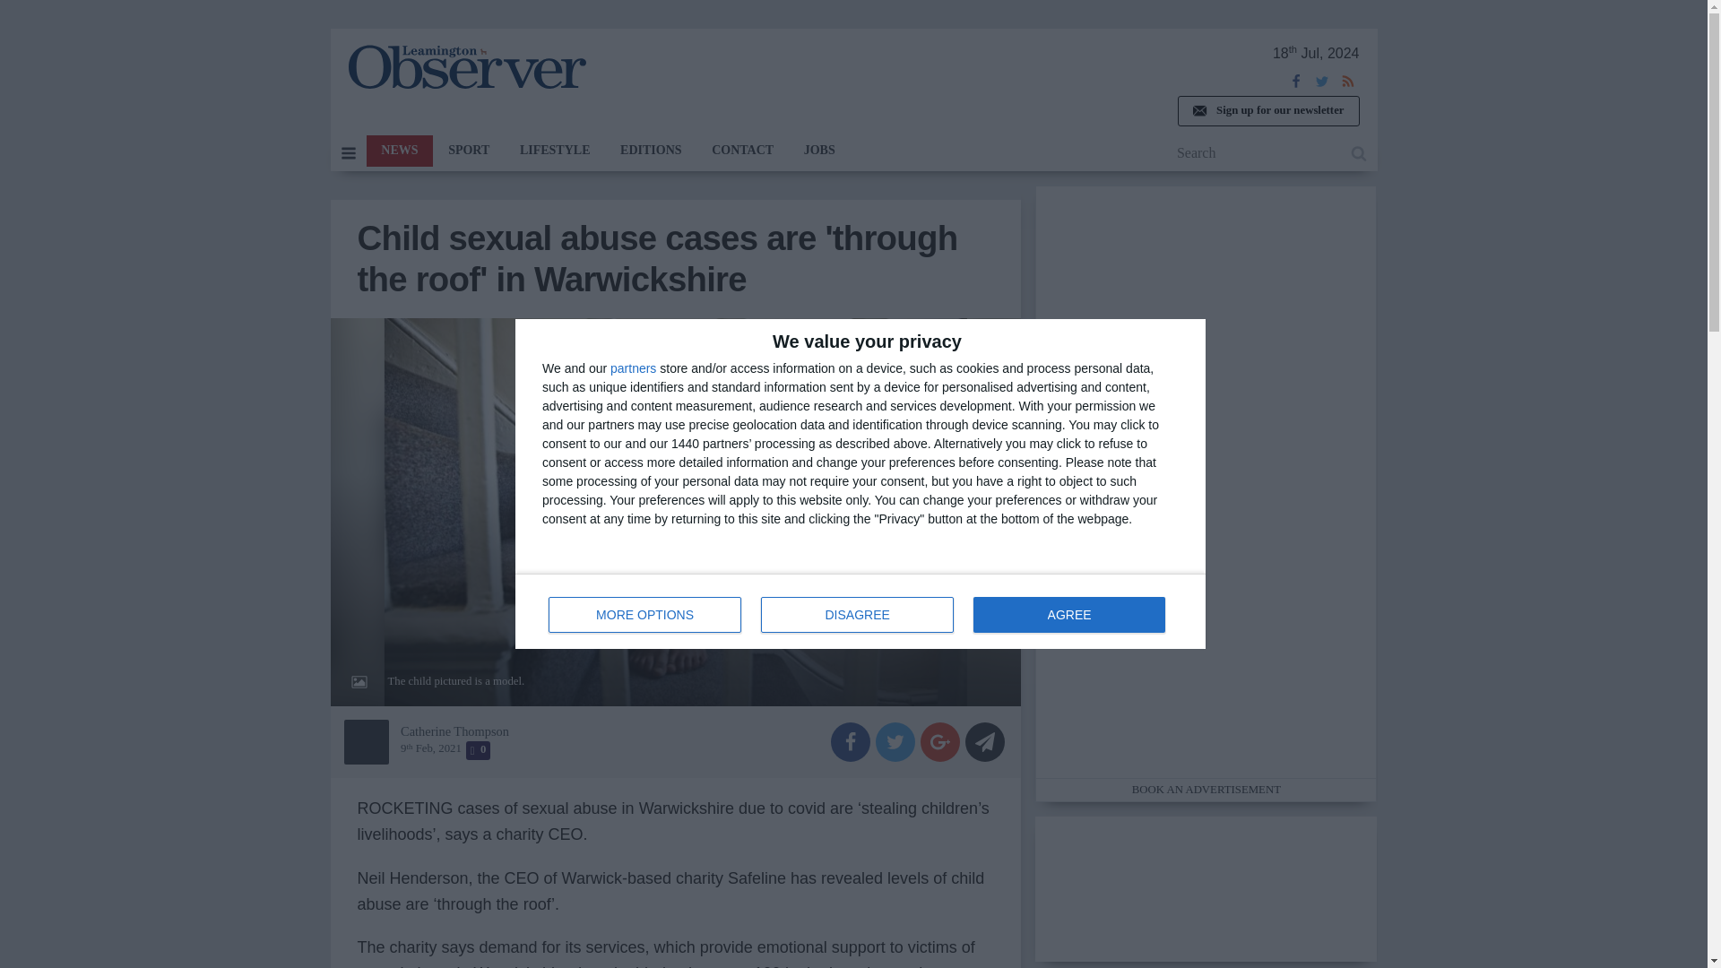  Describe the element at coordinates (860, 611) in the screenshot. I see `EDITIONS` at that location.